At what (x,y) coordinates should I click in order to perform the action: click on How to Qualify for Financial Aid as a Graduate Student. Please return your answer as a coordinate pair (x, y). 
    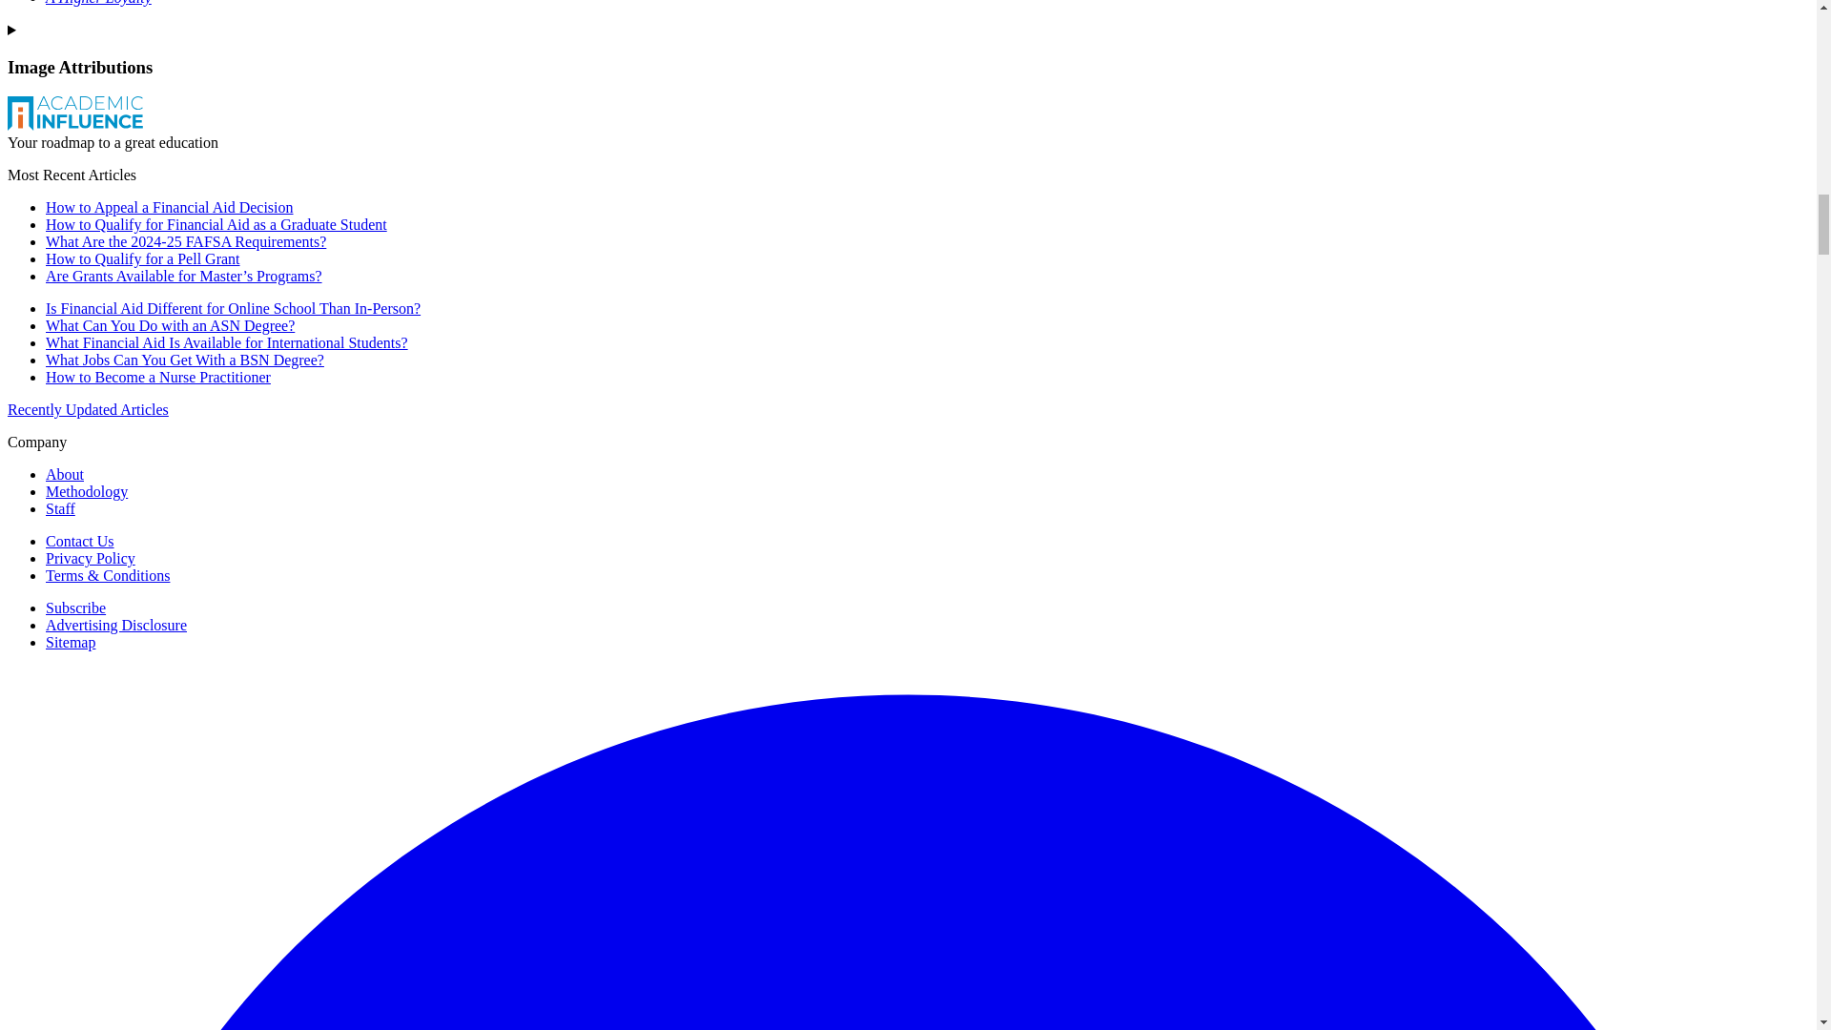
    Looking at the image, I should click on (216, 224).